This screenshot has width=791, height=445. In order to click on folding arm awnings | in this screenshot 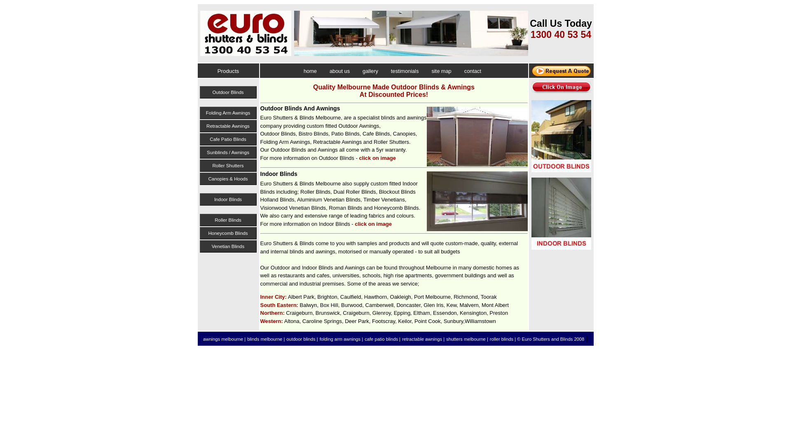, I will do `click(342, 339)`.